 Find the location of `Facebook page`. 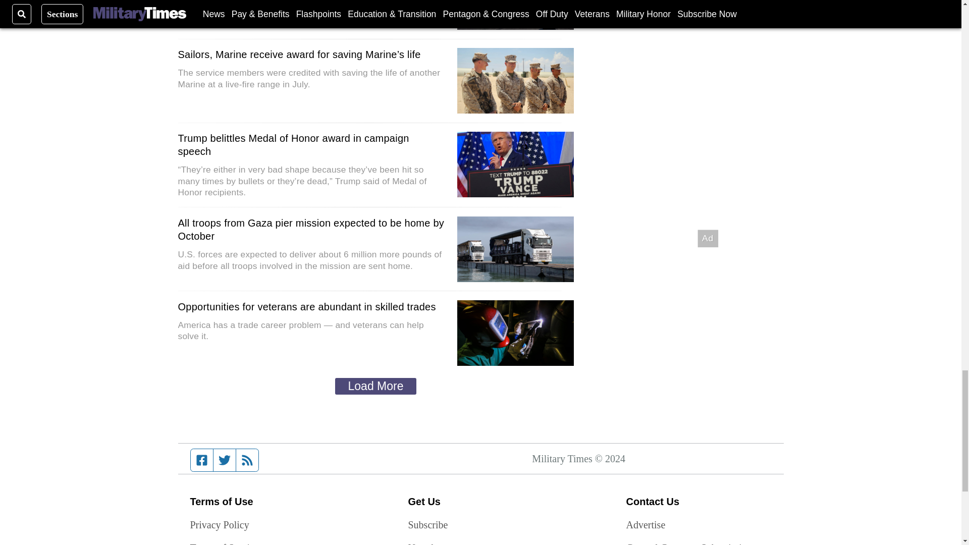

Facebook page is located at coordinates (202, 460).